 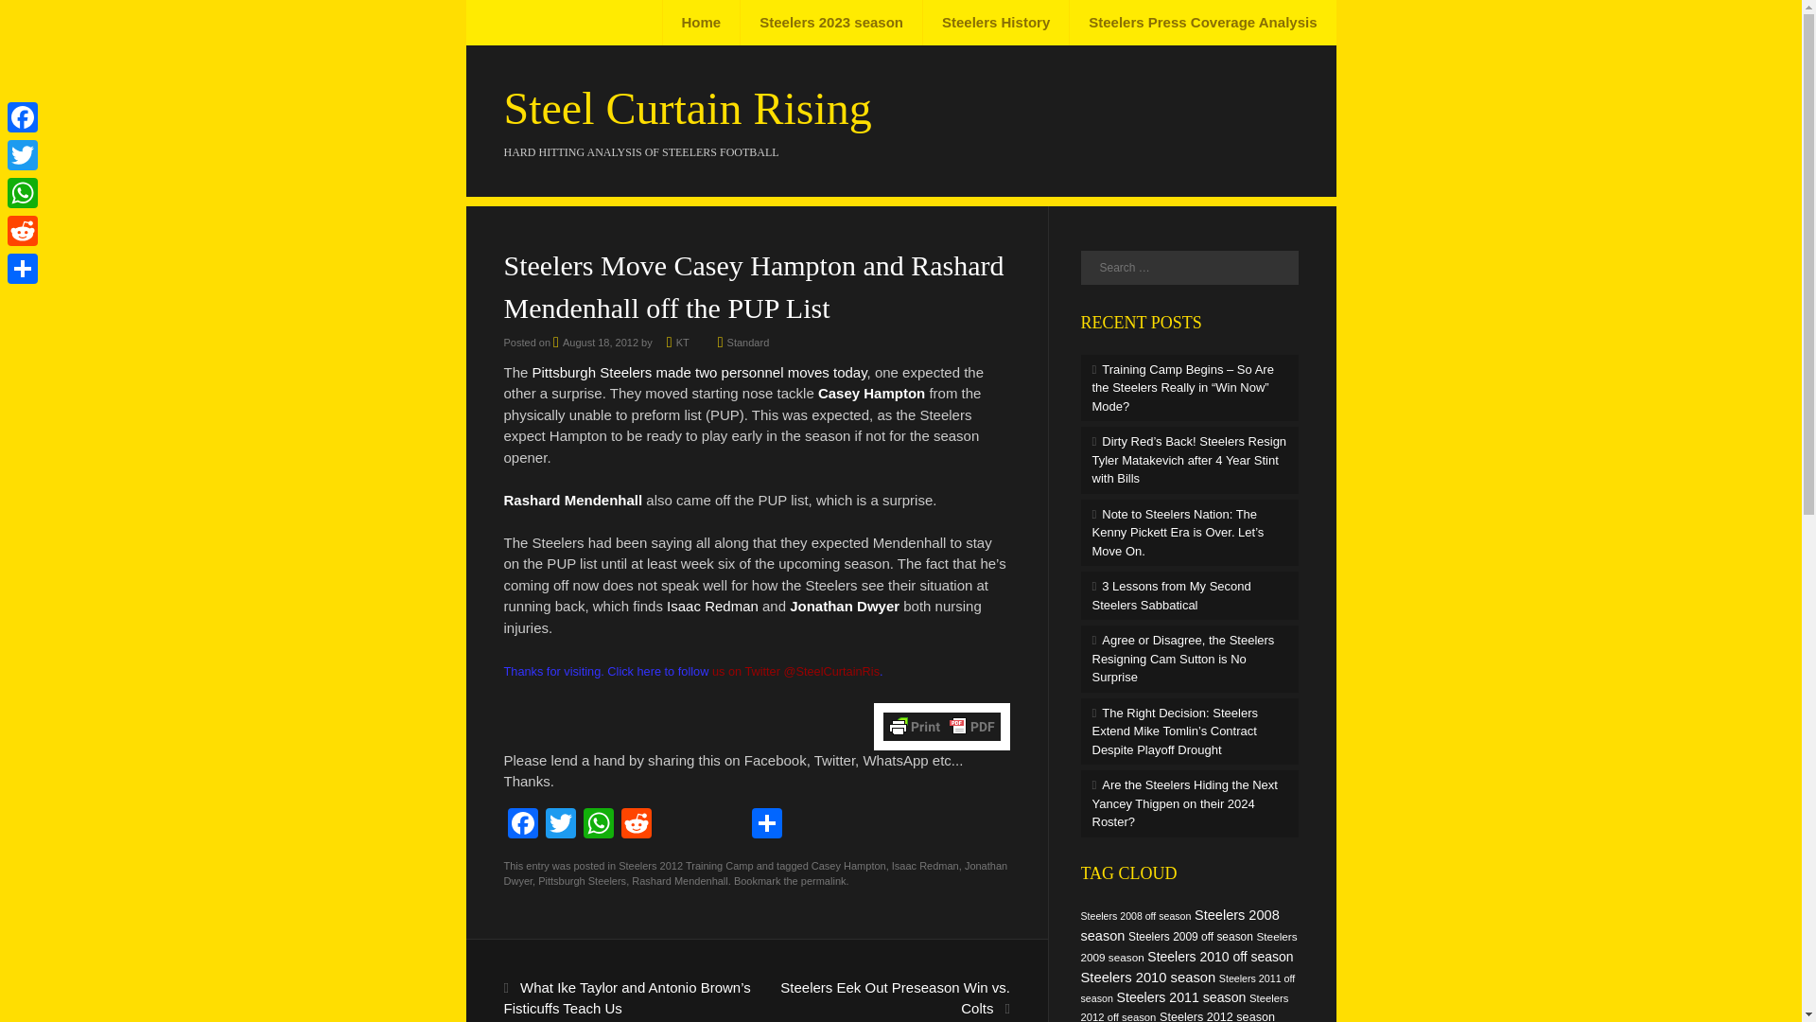 I want to click on Isaac Redman, so click(x=712, y=606).